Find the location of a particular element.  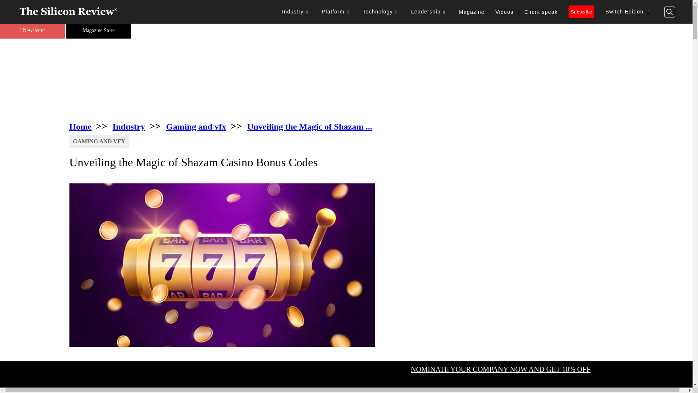

Platform is located at coordinates (337, 12).